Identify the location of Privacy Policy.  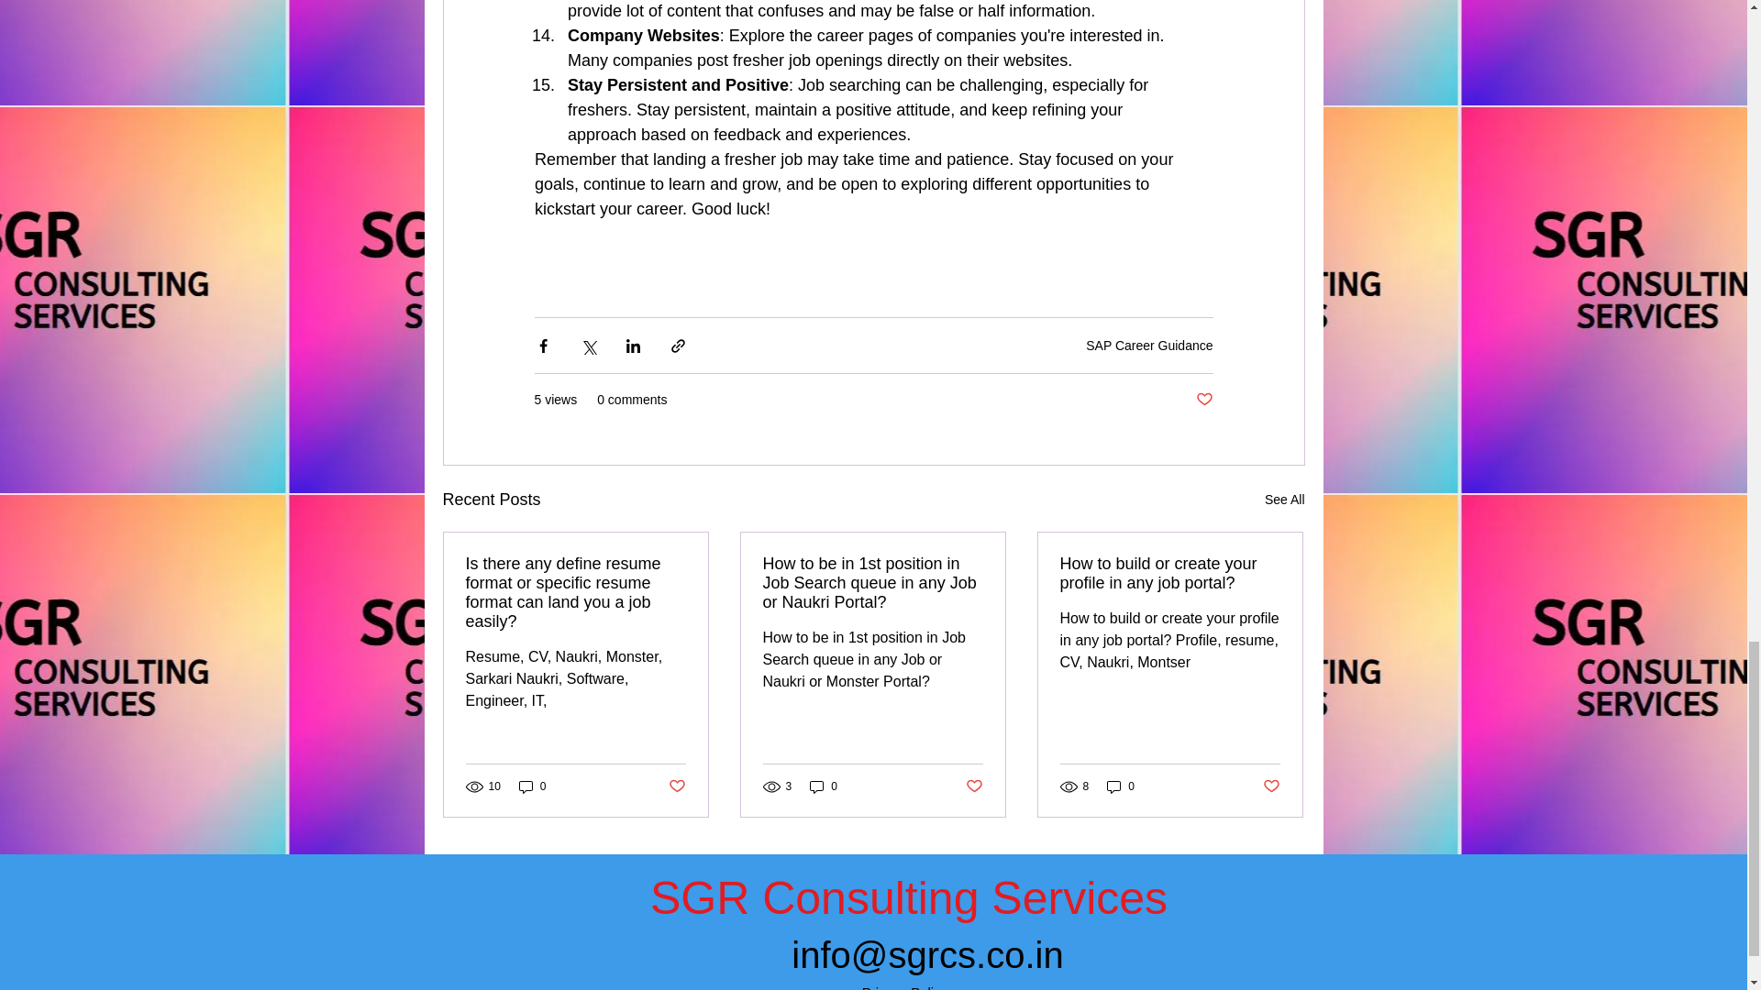
(904, 986).